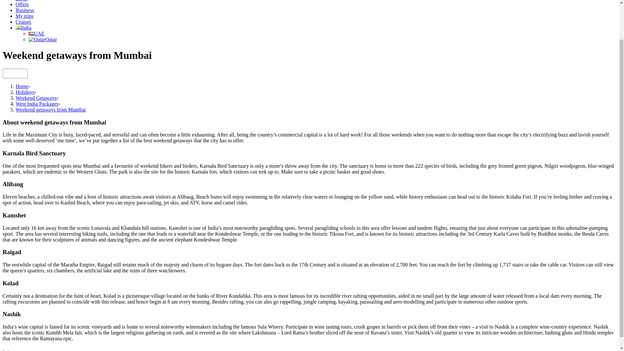 The image size is (624, 351). What do you see at coordinates (8, 73) in the screenshot?
I see `Share on Facebook` at bounding box center [8, 73].